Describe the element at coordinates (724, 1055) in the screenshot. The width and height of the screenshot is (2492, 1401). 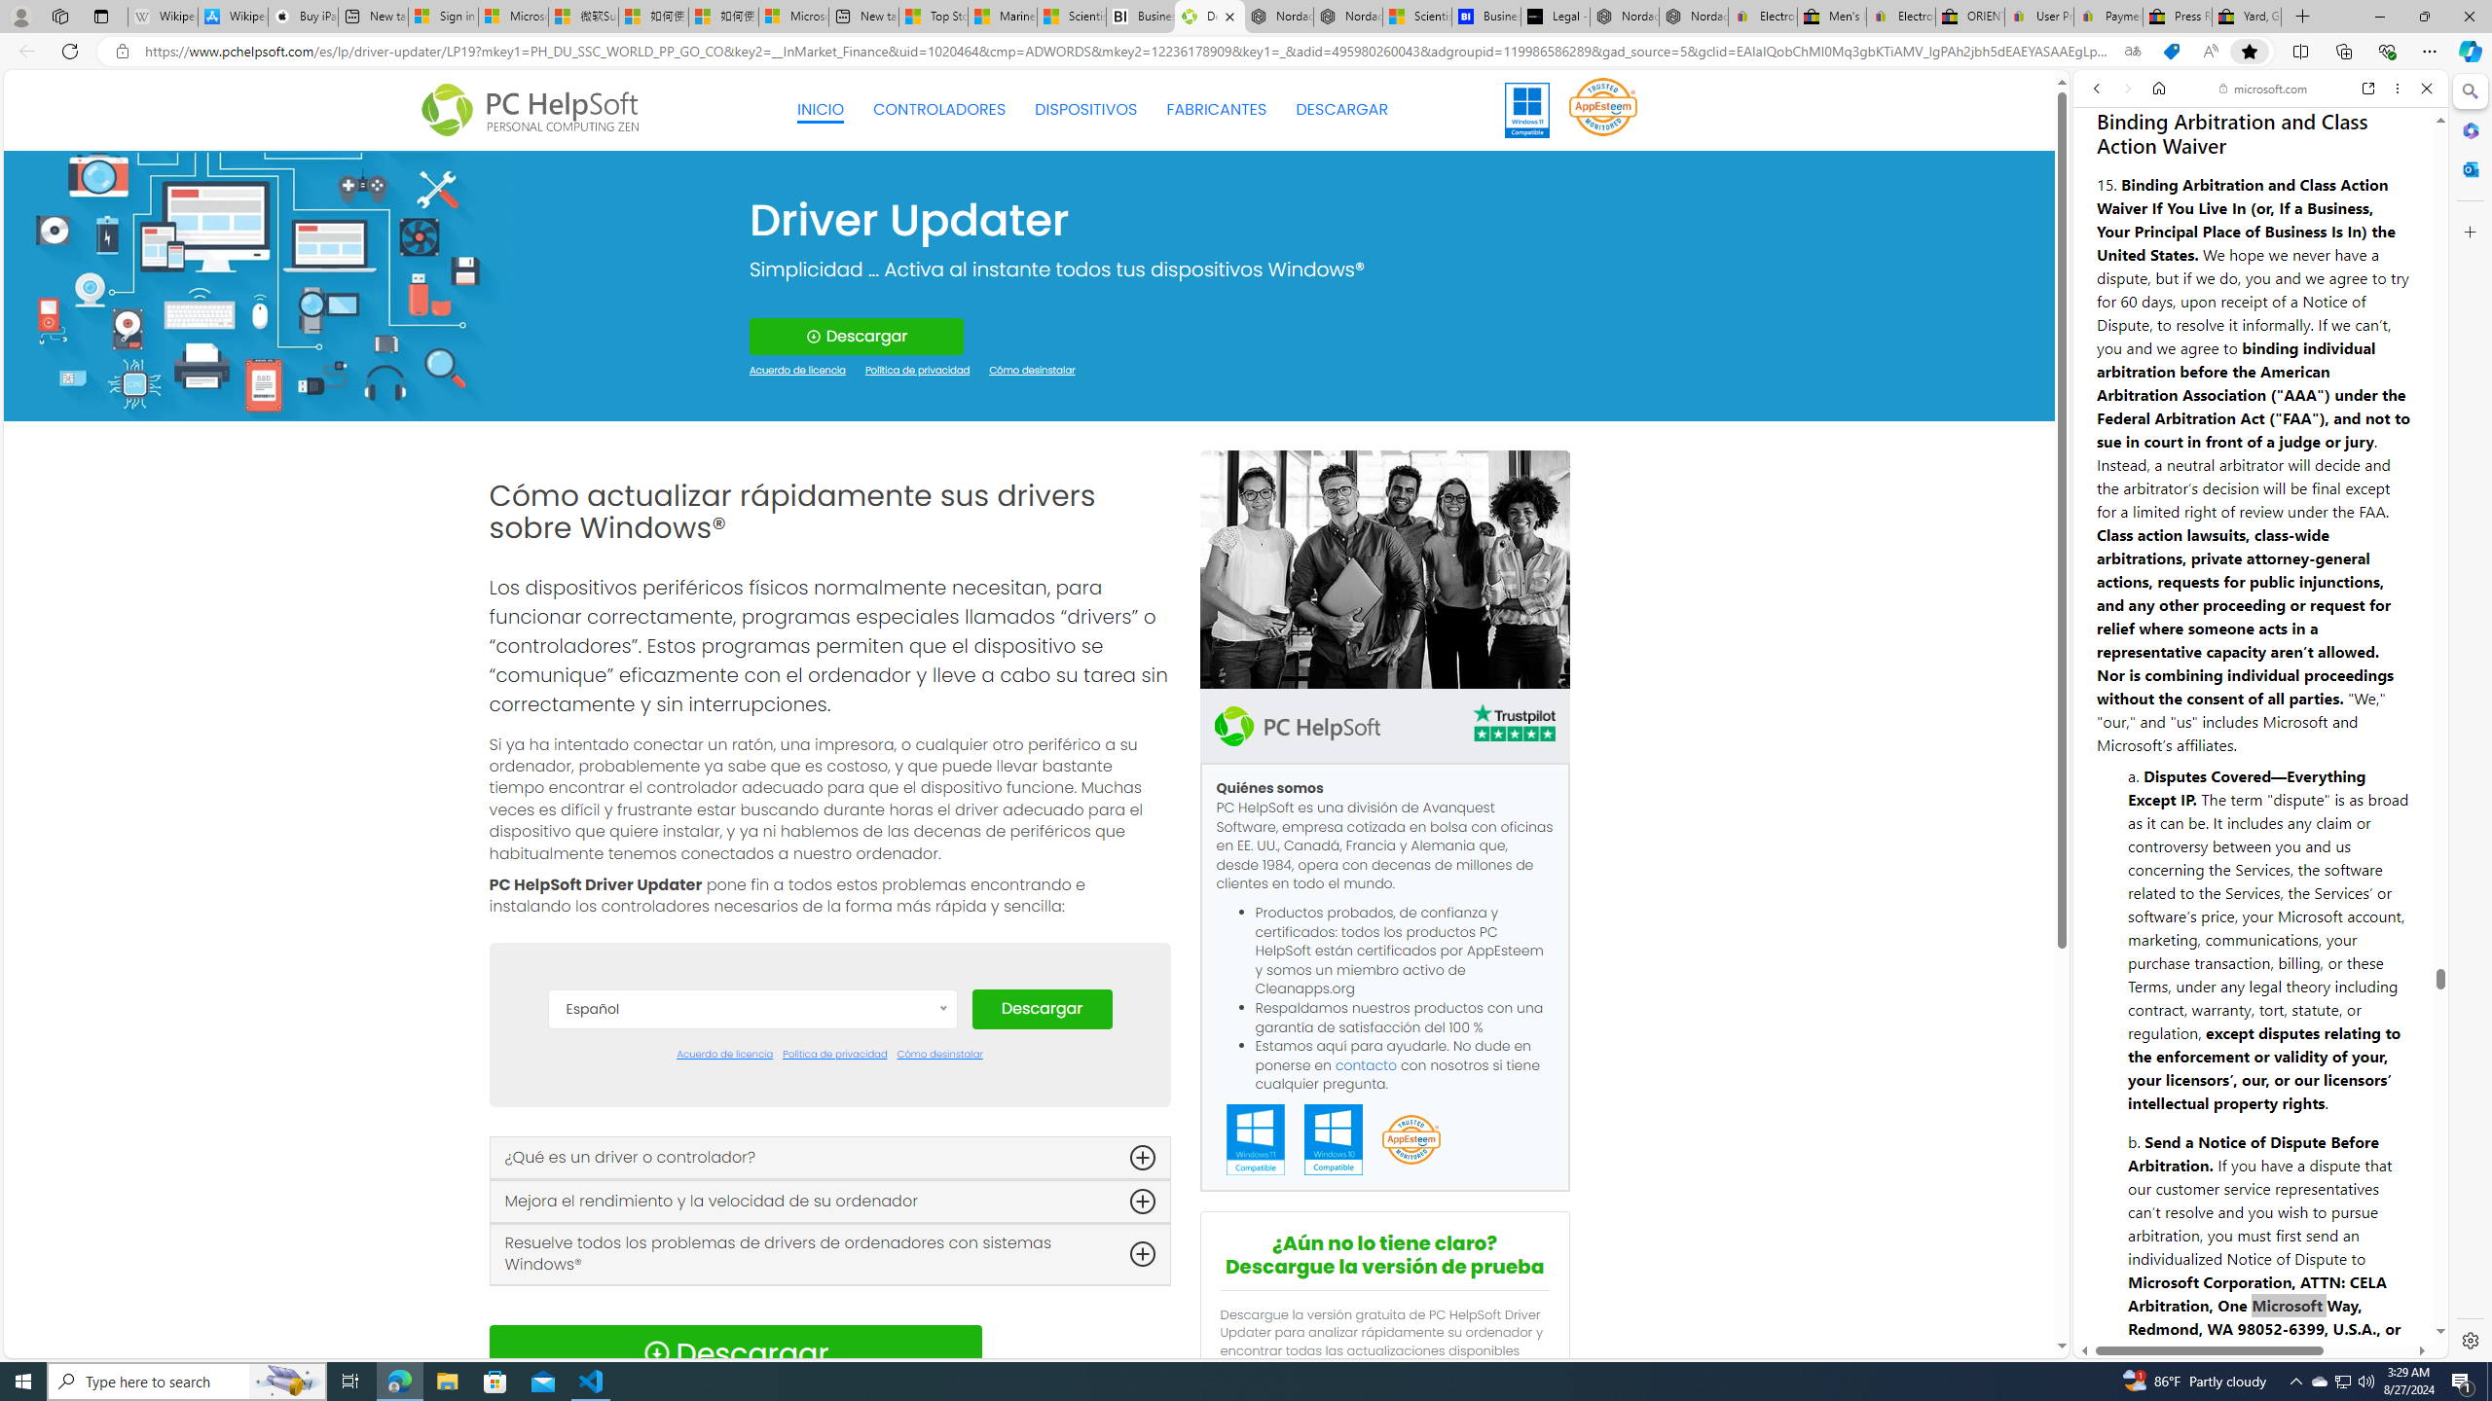
I see `Acuerdo de licencia` at that location.